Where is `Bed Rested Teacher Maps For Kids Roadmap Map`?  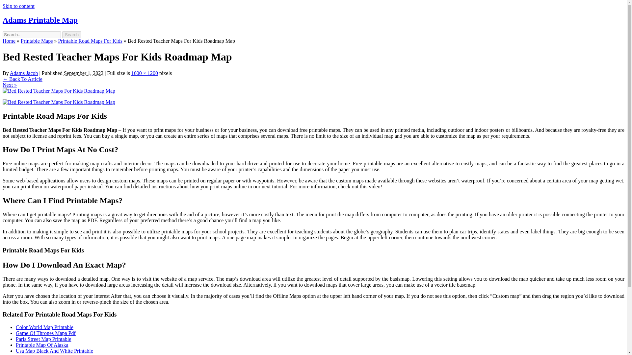 Bed Rested Teacher Maps For Kids Roadmap Map is located at coordinates (59, 91).